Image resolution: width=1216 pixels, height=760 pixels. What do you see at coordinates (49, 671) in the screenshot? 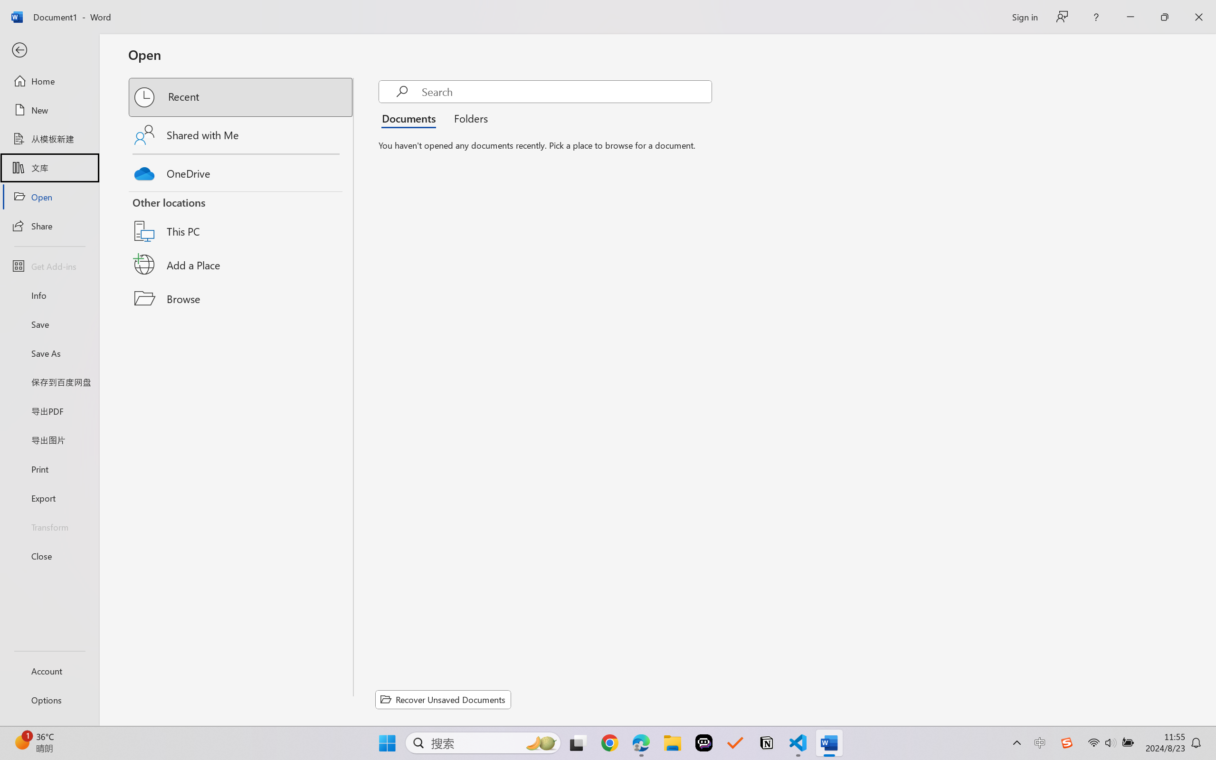
I see `Account` at bounding box center [49, 671].